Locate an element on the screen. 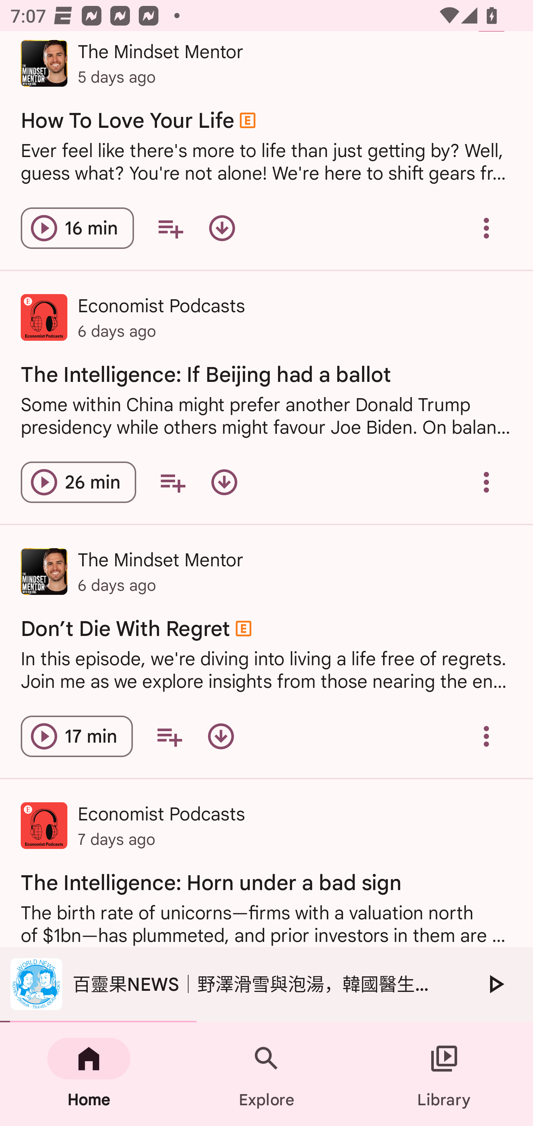 This screenshot has height=1126, width=533. Overflow menu is located at coordinates (486, 482).